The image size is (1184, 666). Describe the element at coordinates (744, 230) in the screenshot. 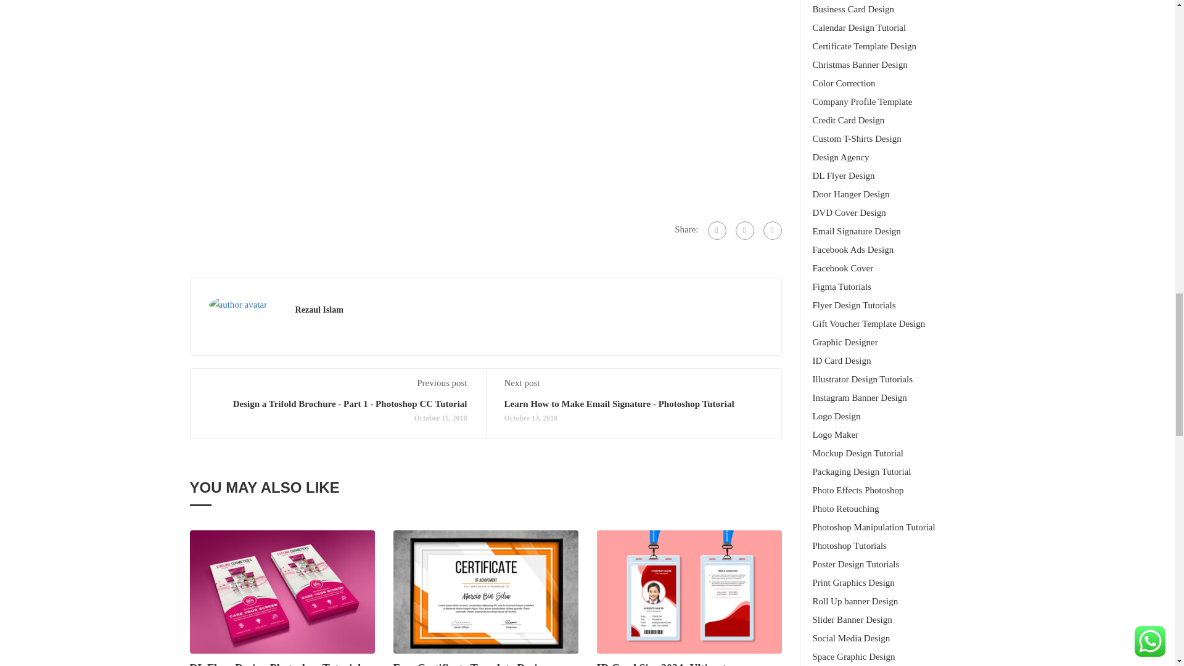

I see `Twitter` at that location.